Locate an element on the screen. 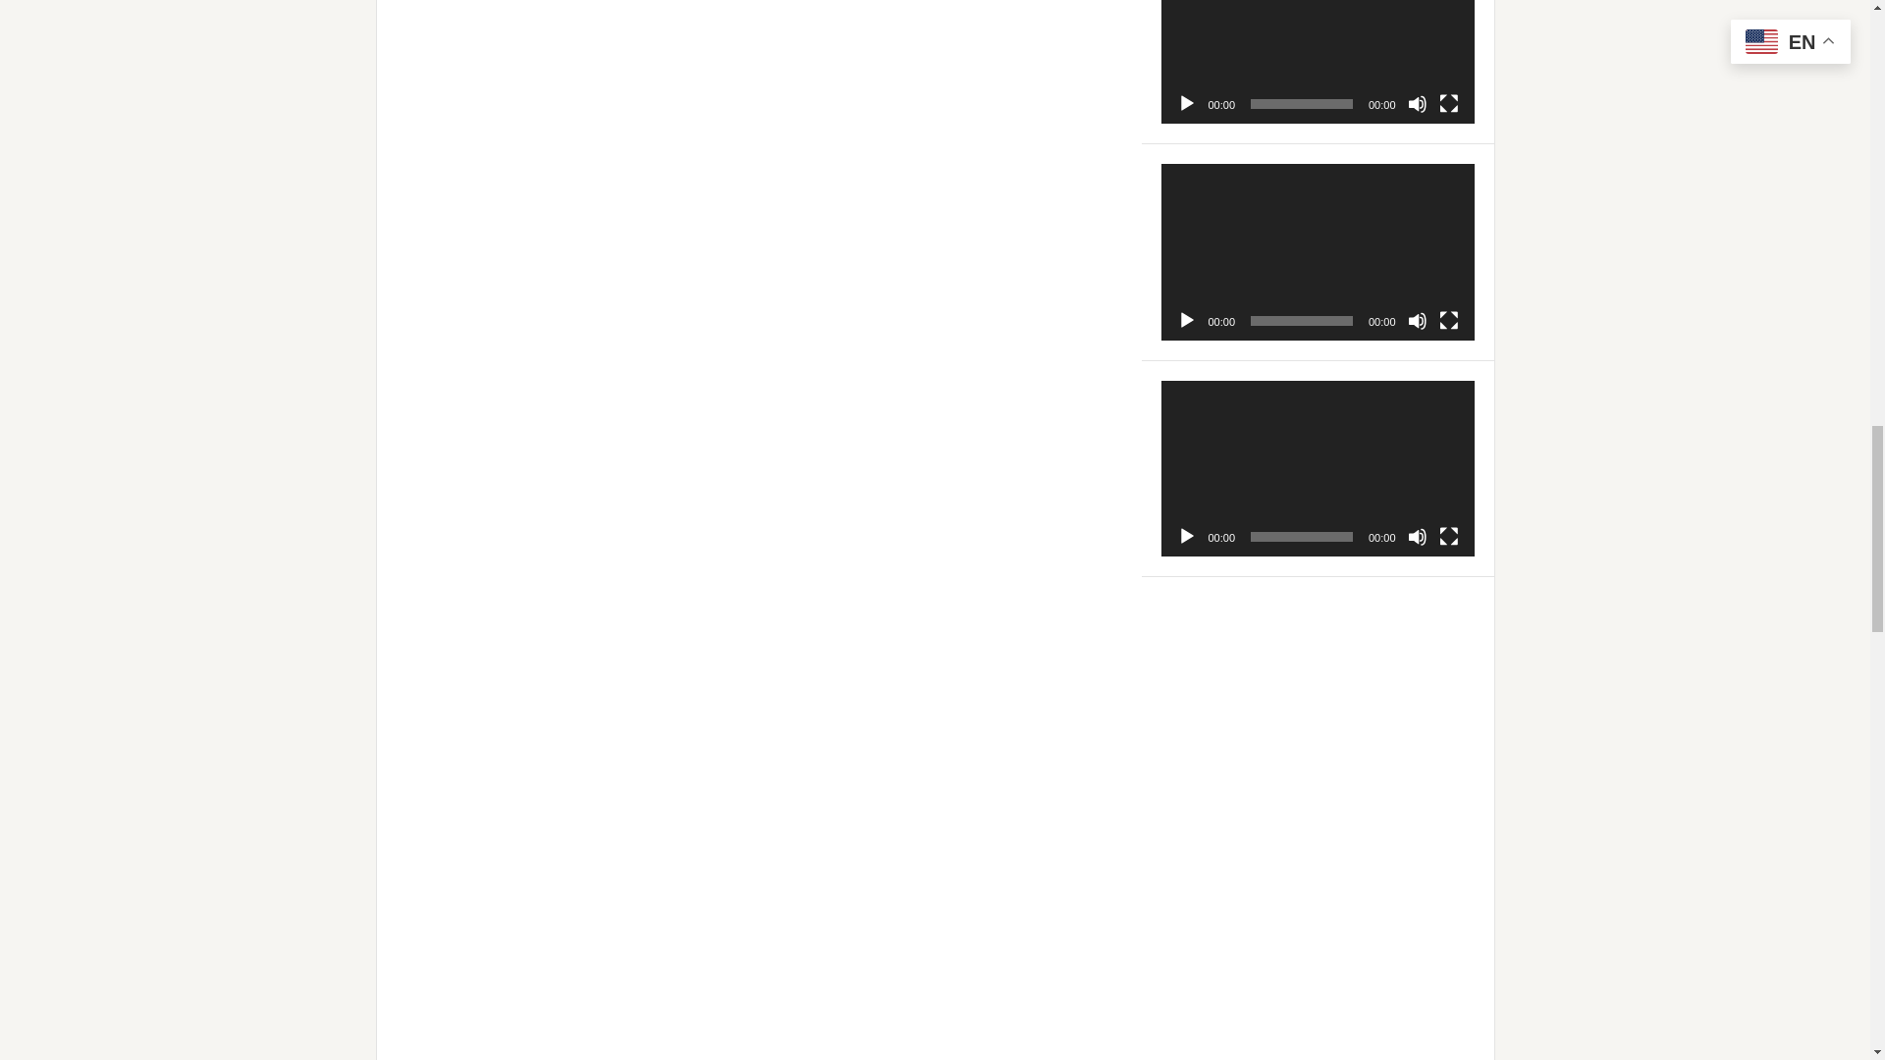 The height and width of the screenshot is (1060, 1885). Fullscreen is located at coordinates (1449, 320).